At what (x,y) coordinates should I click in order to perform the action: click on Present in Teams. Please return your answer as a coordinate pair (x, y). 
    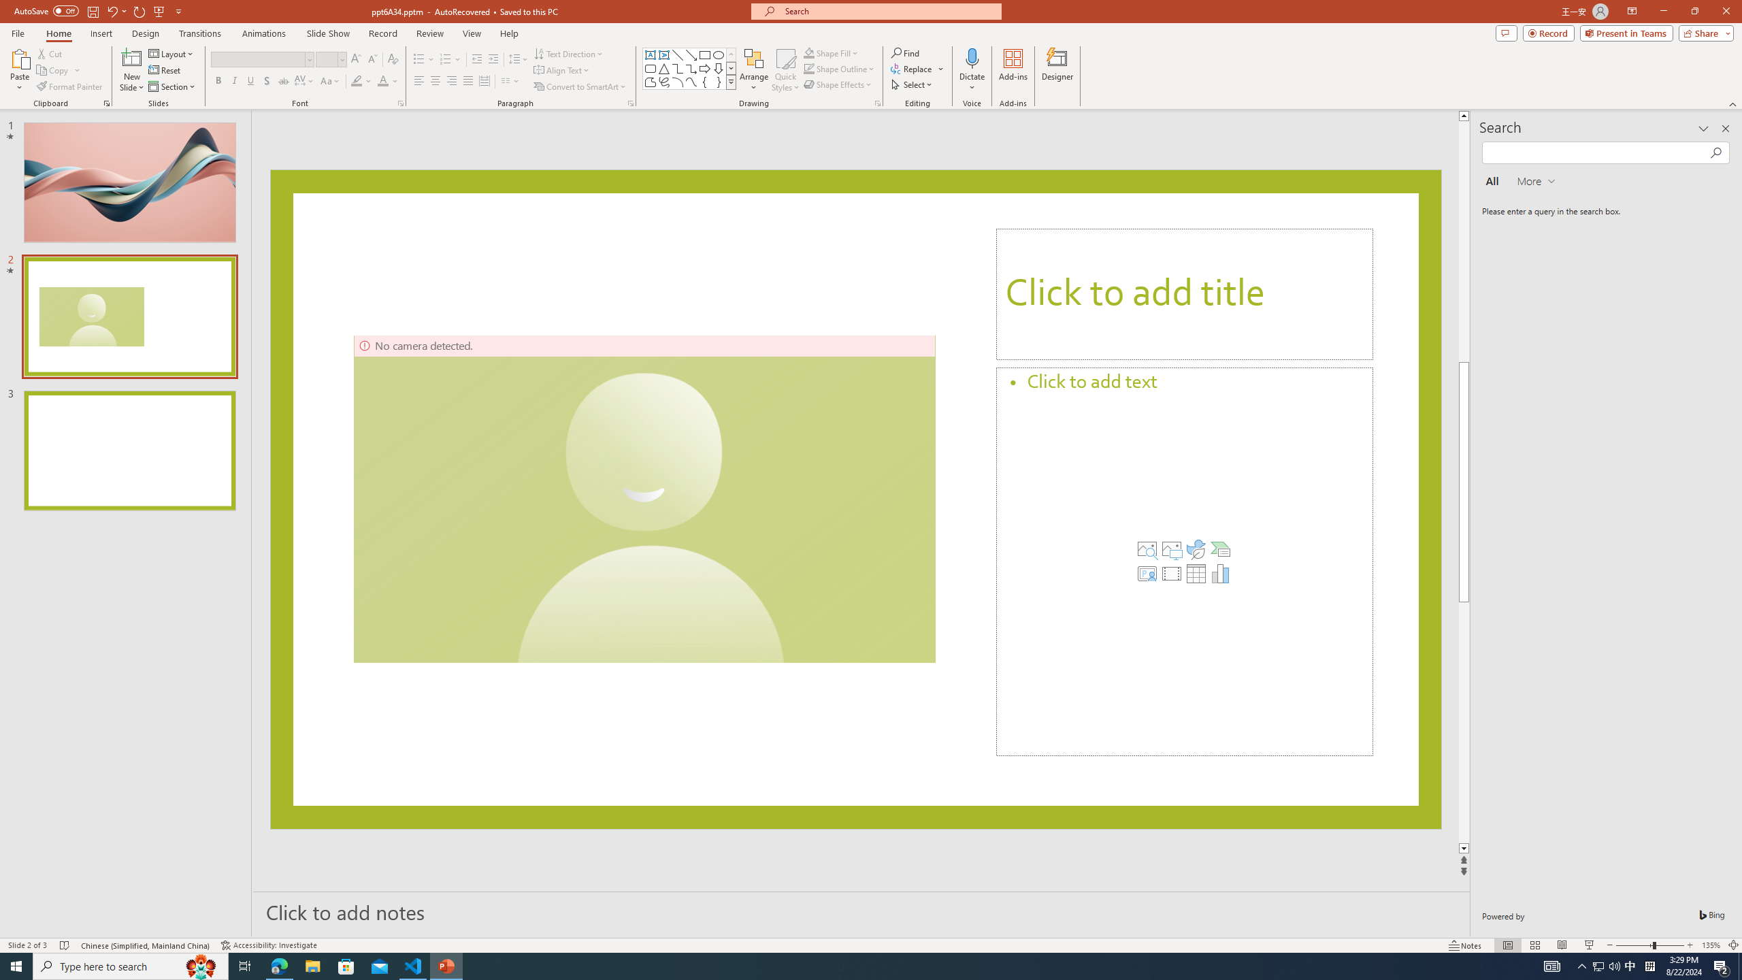
    Looking at the image, I should click on (1626, 33).